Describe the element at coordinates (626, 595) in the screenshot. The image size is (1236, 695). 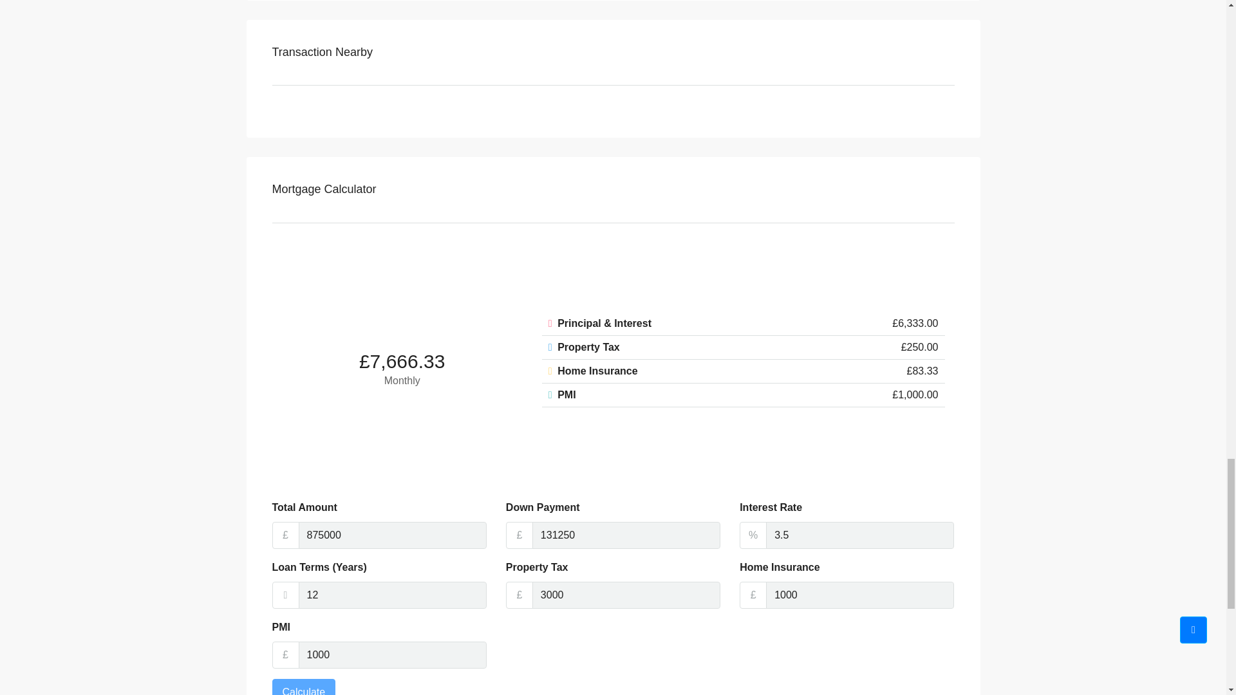
I see `3000` at that location.